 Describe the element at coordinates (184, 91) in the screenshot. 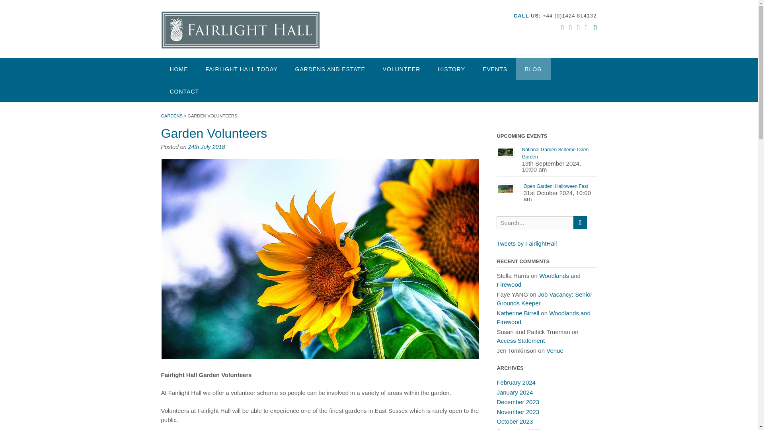

I see `CONTACT` at that location.